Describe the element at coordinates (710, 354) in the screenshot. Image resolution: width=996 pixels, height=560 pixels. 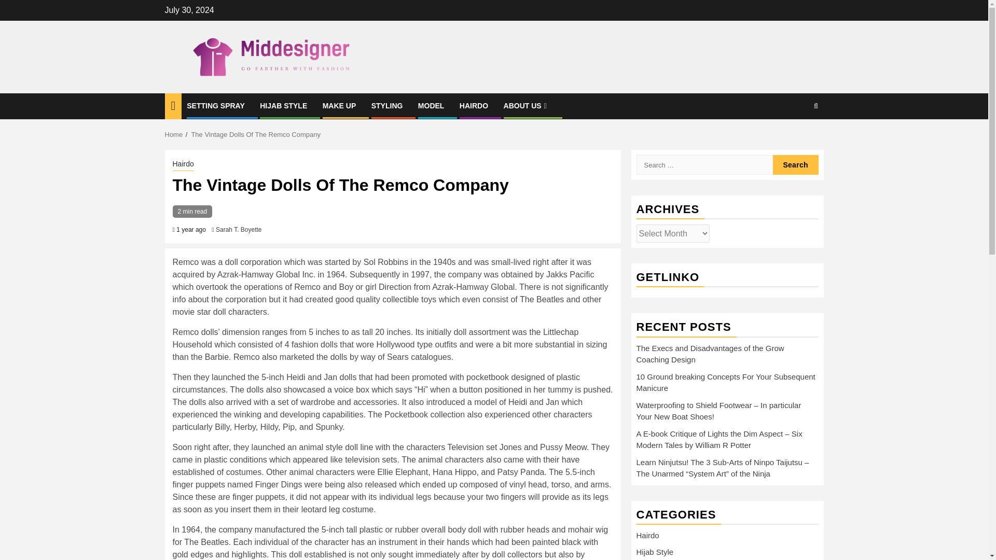
I see `The Execs and Disadvantages of the Grow Coaching Design` at that location.